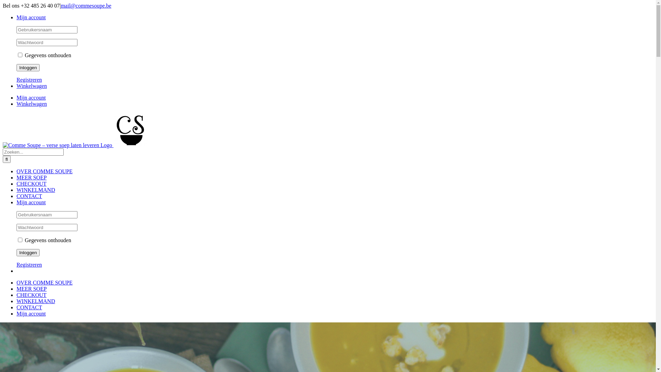  I want to click on Mijn account, so click(31, 313).